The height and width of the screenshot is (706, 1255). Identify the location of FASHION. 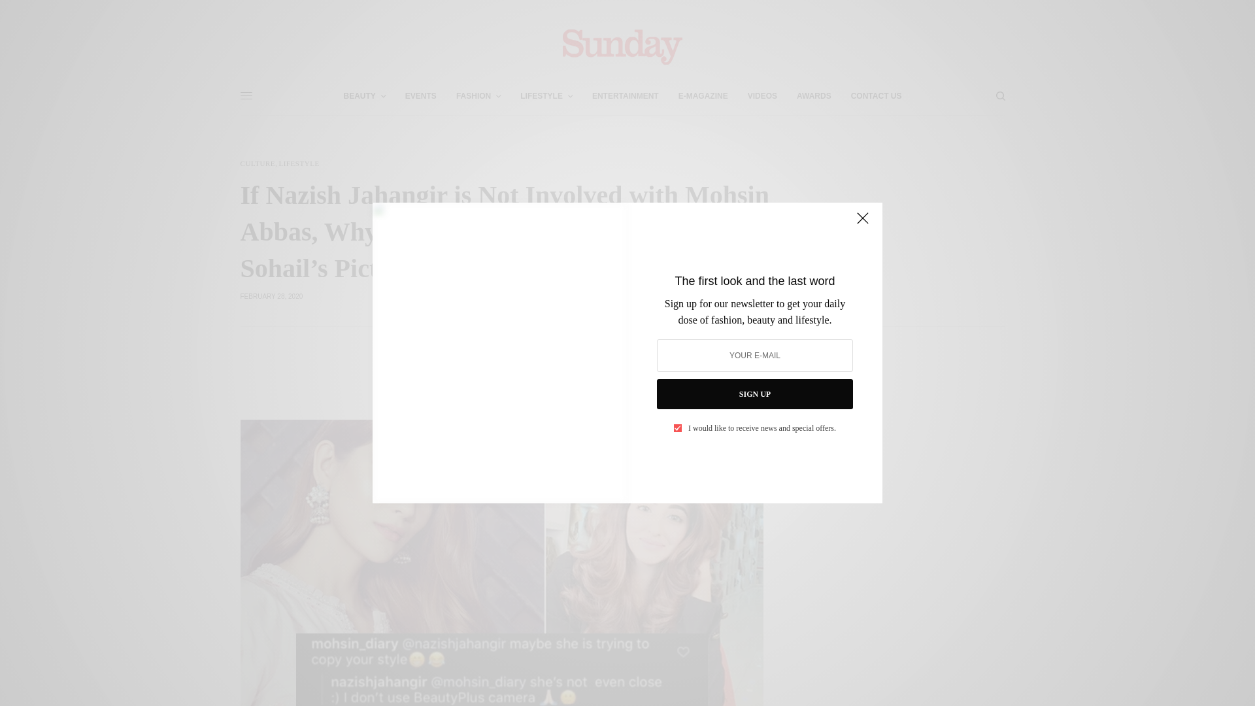
(478, 95).